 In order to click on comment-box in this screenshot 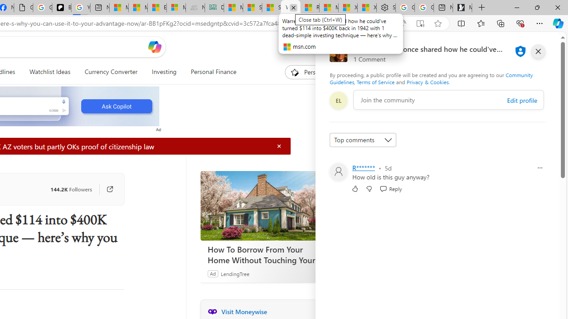, I will do `click(449, 100)`.